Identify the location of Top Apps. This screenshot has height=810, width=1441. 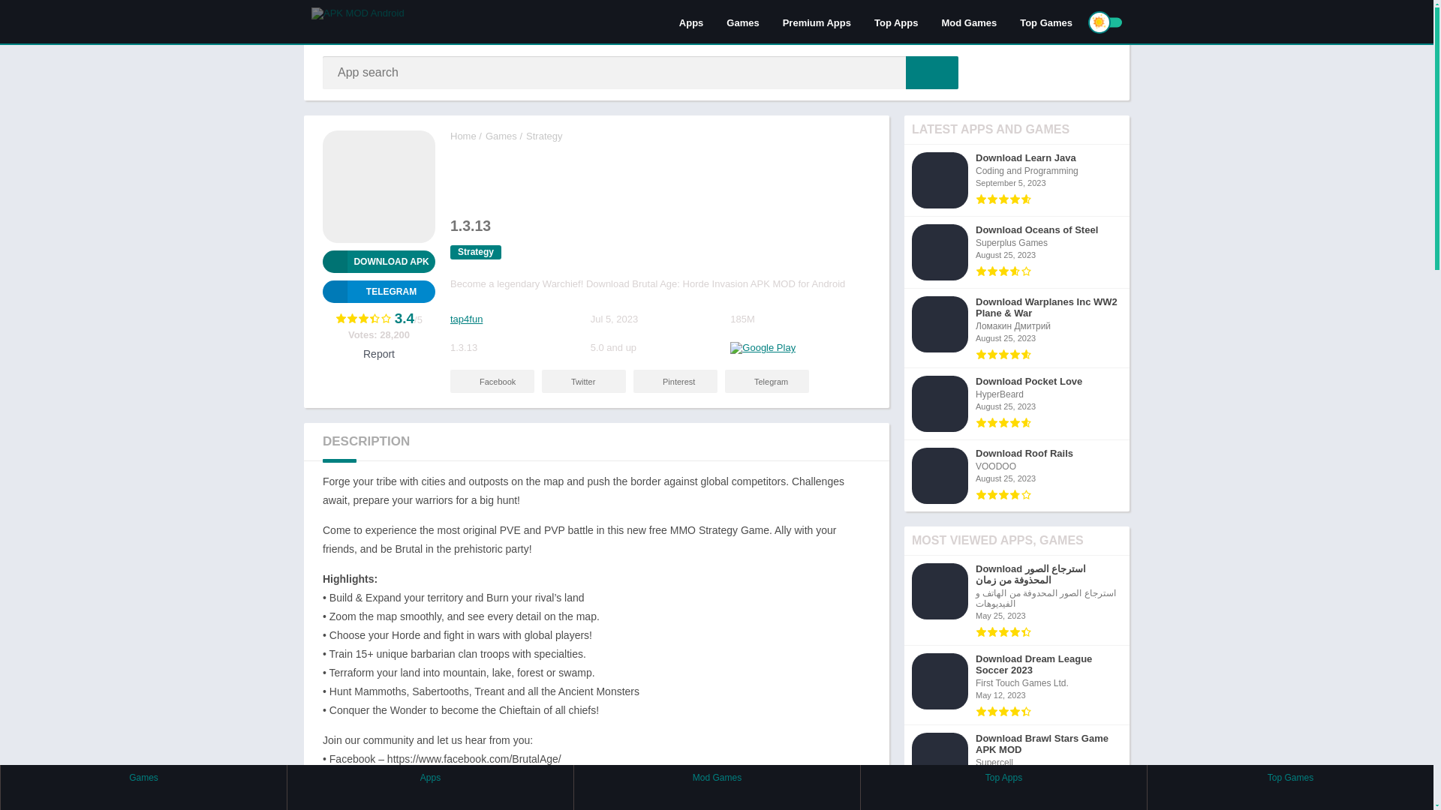
(896, 22).